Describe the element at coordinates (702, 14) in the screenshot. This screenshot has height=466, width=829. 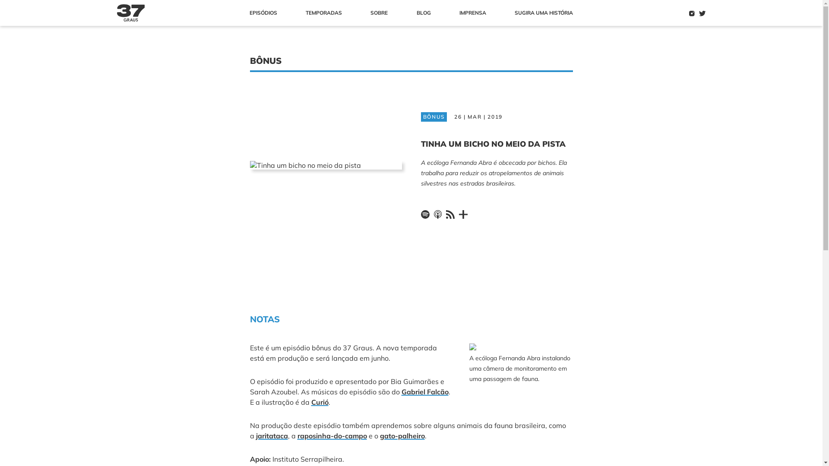
I see `Twitter` at that location.